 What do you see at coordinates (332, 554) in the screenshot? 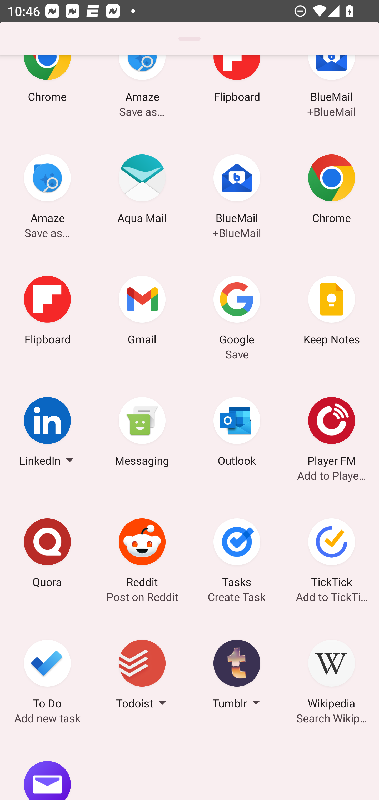
I see `TickTick Add to TickTick` at bounding box center [332, 554].